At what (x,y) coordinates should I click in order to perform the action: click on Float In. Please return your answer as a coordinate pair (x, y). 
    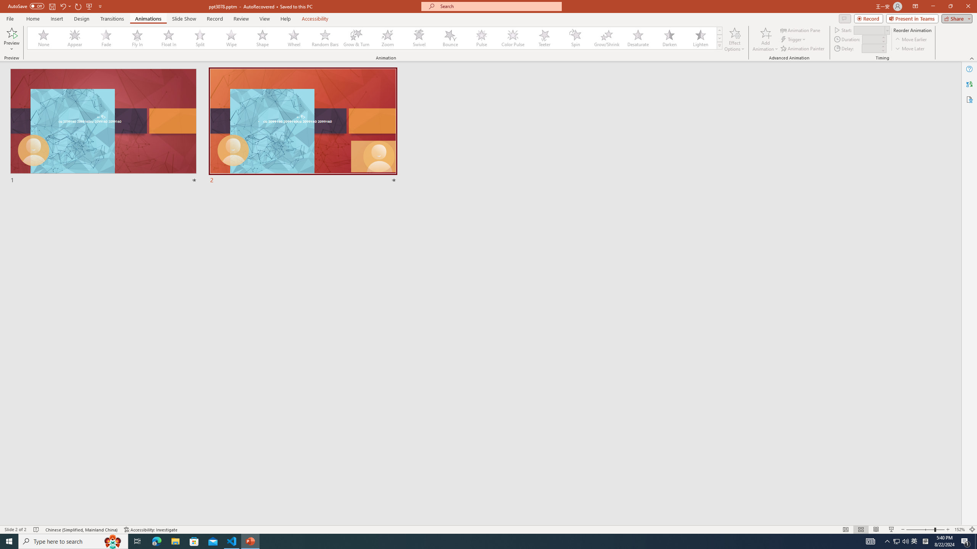
    Looking at the image, I should click on (169, 38).